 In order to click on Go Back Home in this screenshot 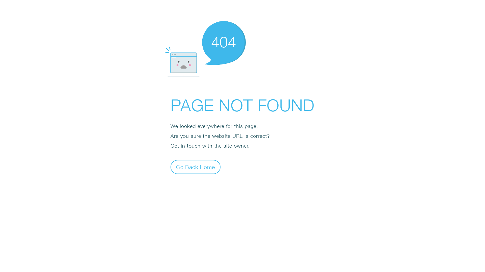, I will do `click(196, 167)`.